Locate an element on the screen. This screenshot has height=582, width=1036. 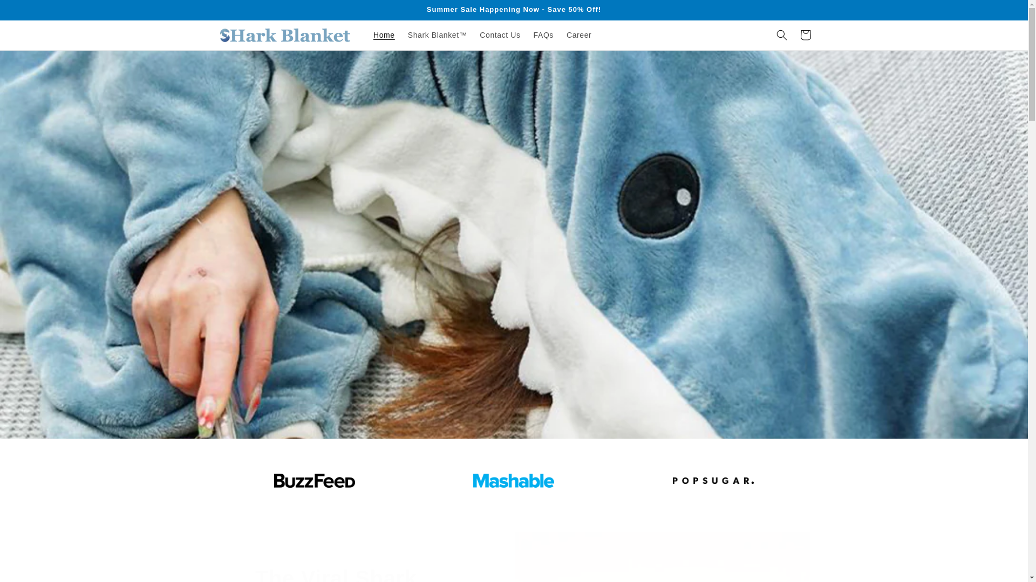
FAQs is located at coordinates (578, 35).